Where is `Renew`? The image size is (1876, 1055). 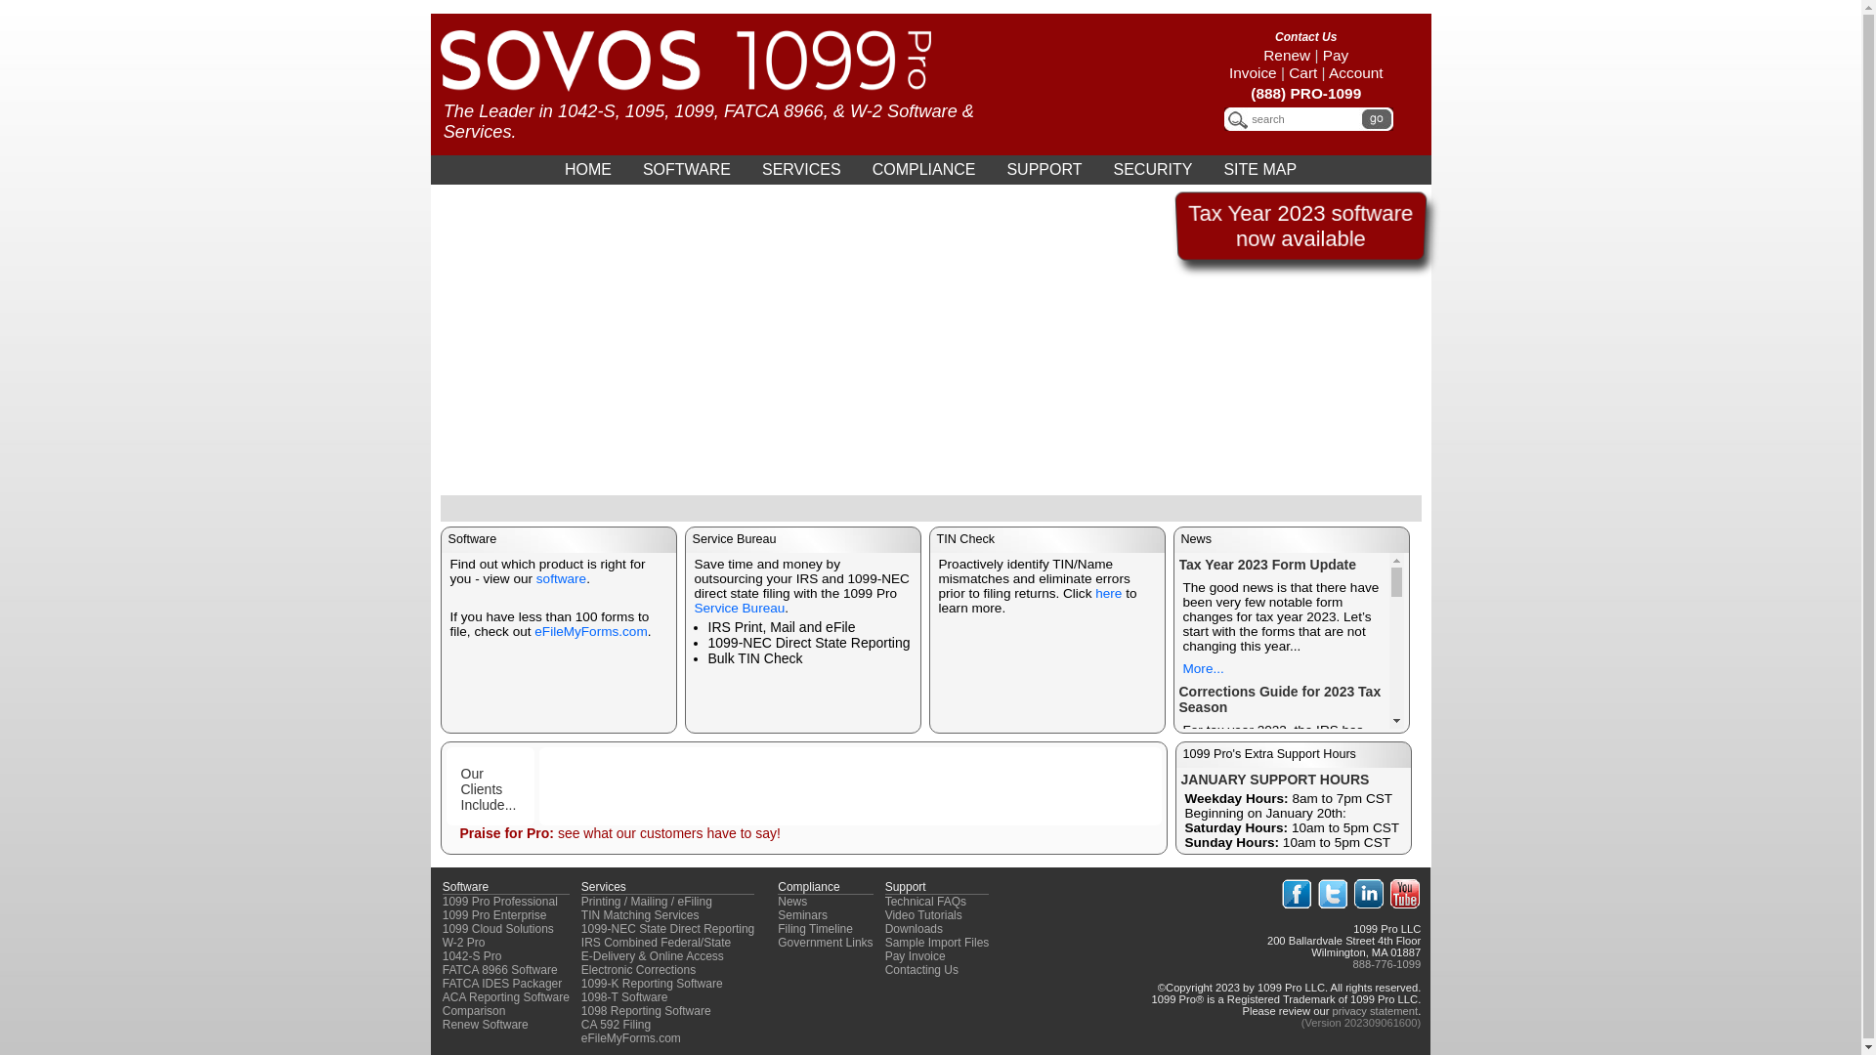
Renew is located at coordinates (1287, 55).